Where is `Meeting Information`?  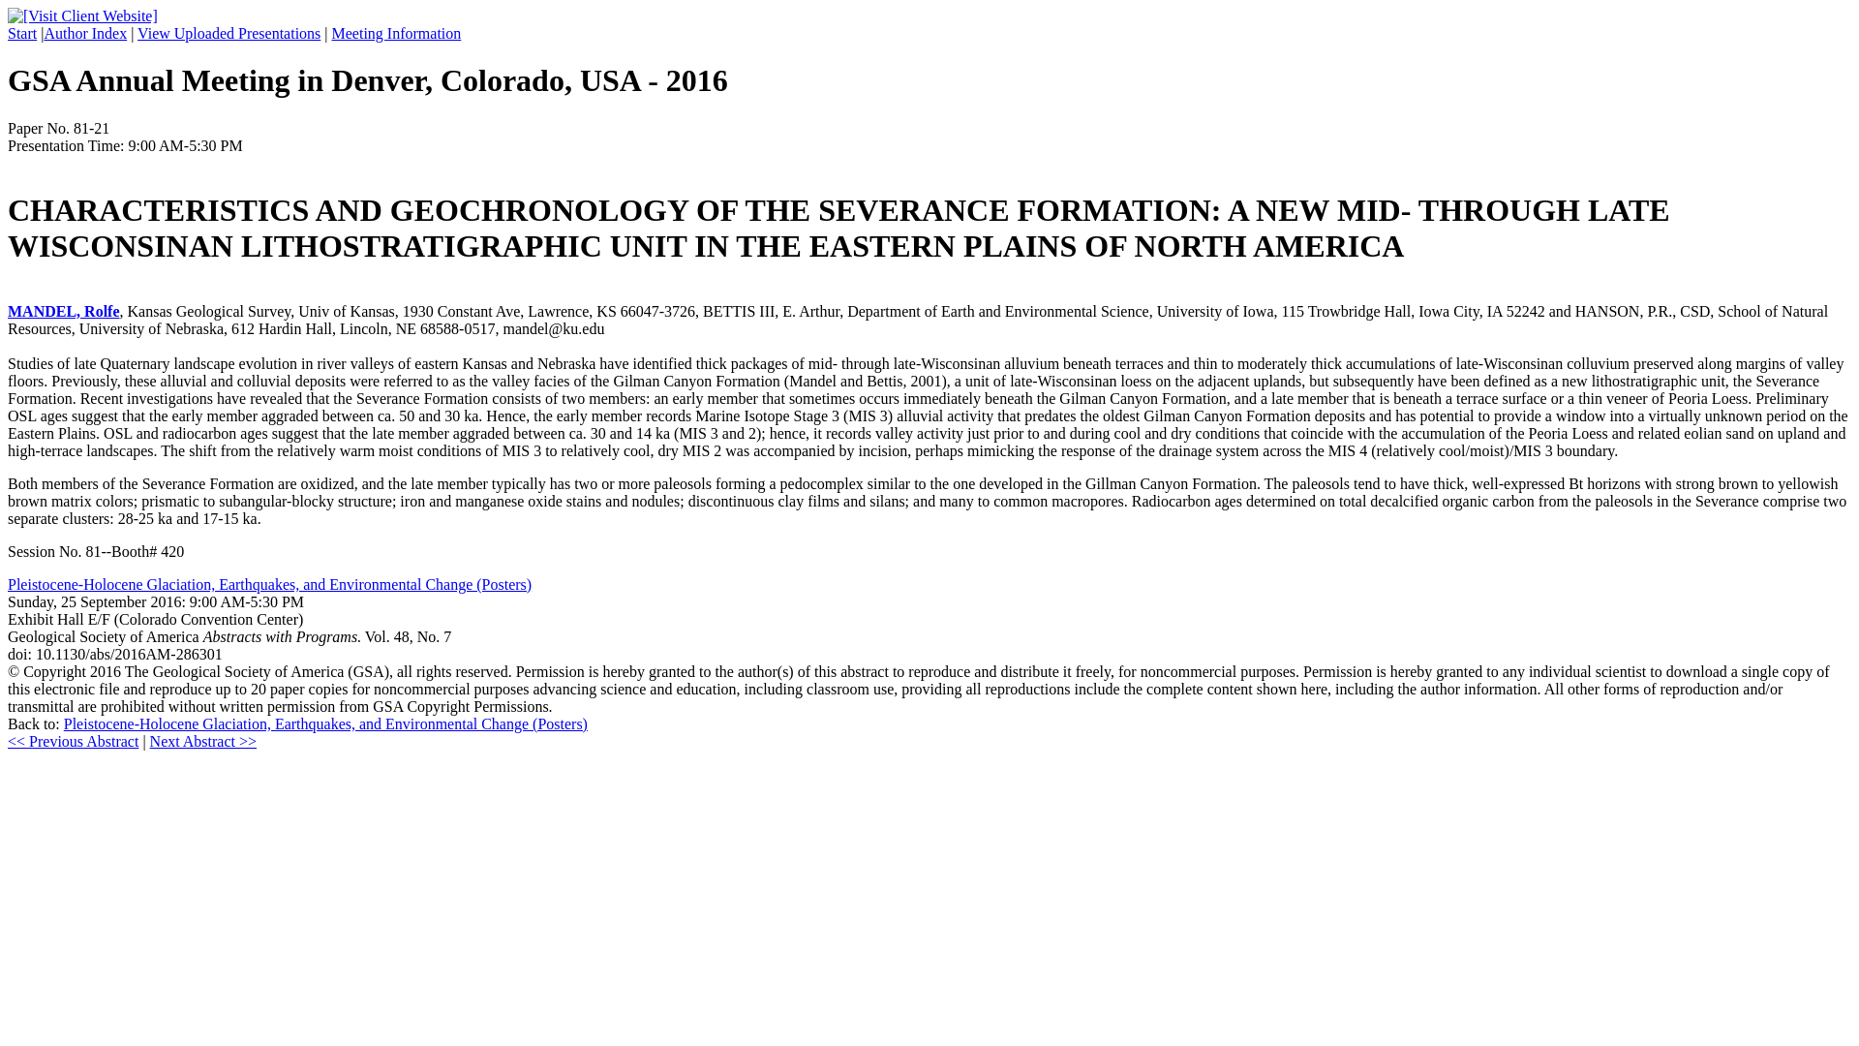
Meeting Information is located at coordinates (397, 33).